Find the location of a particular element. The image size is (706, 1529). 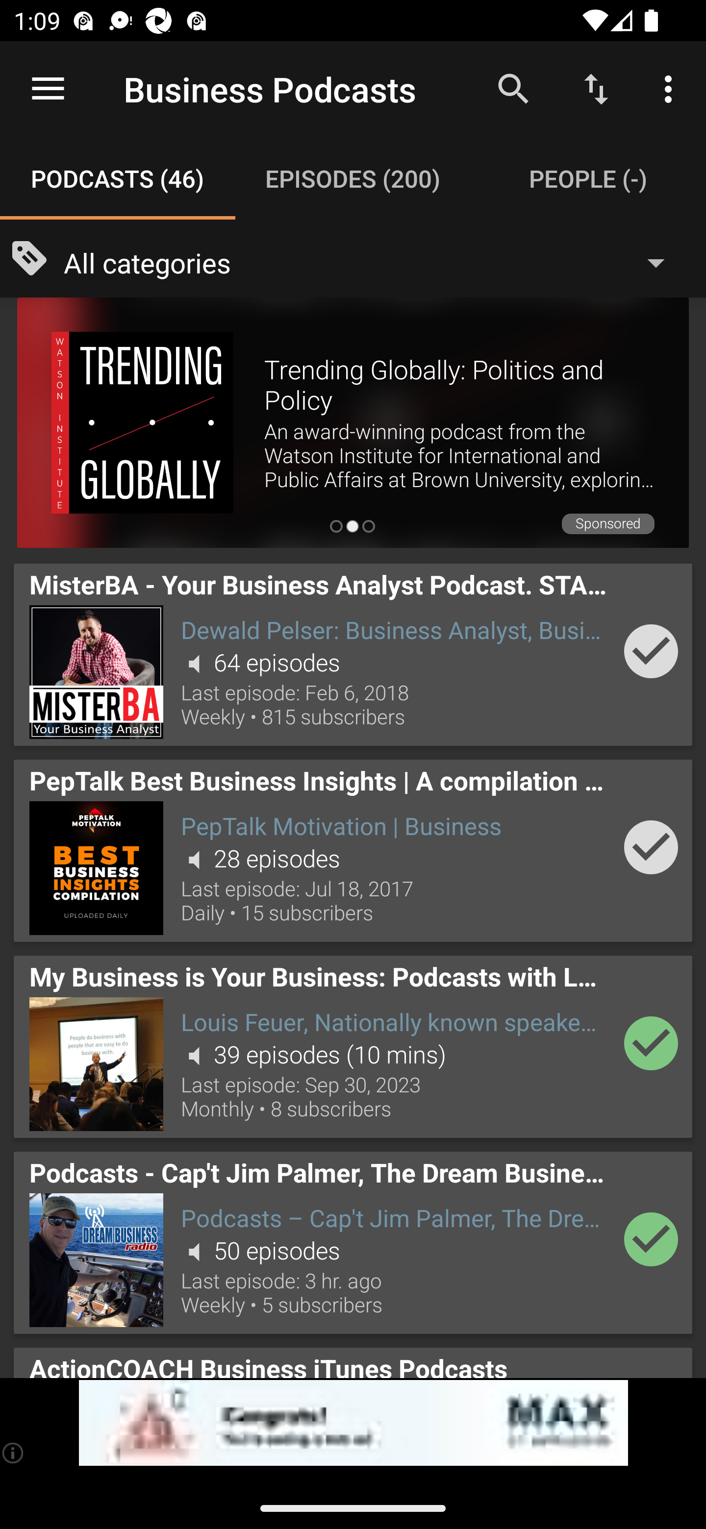

Episodes (200) EPISODES (200) is located at coordinates (353, 178).